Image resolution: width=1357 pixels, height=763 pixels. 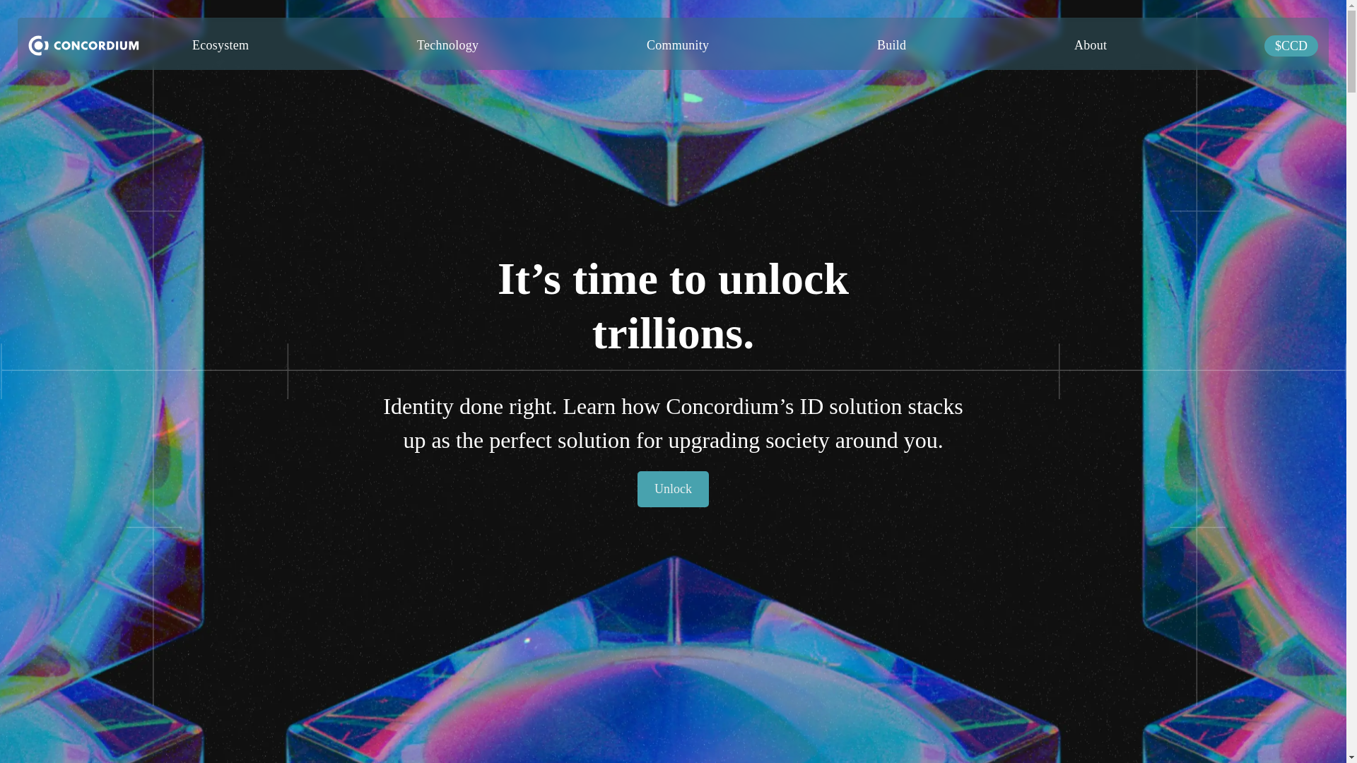 What do you see at coordinates (677, 44) in the screenshot?
I see `Community` at bounding box center [677, 44].